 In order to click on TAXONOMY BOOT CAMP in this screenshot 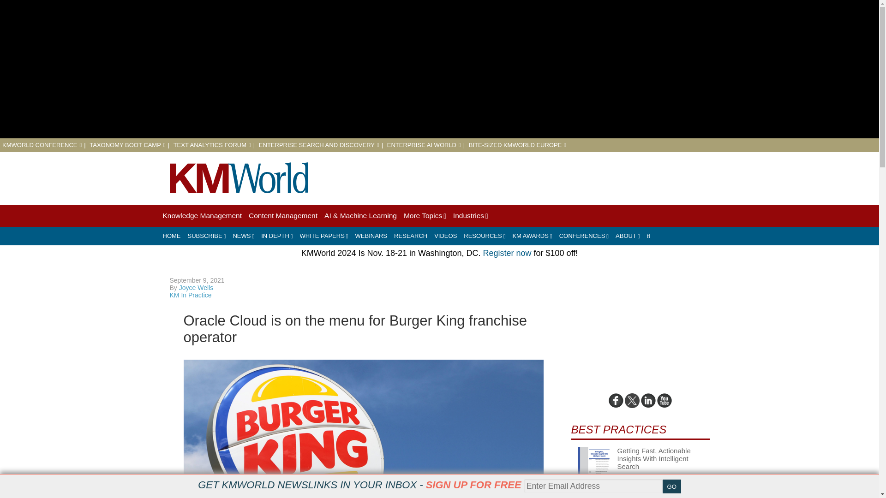, I will do `click(127, 145)`.